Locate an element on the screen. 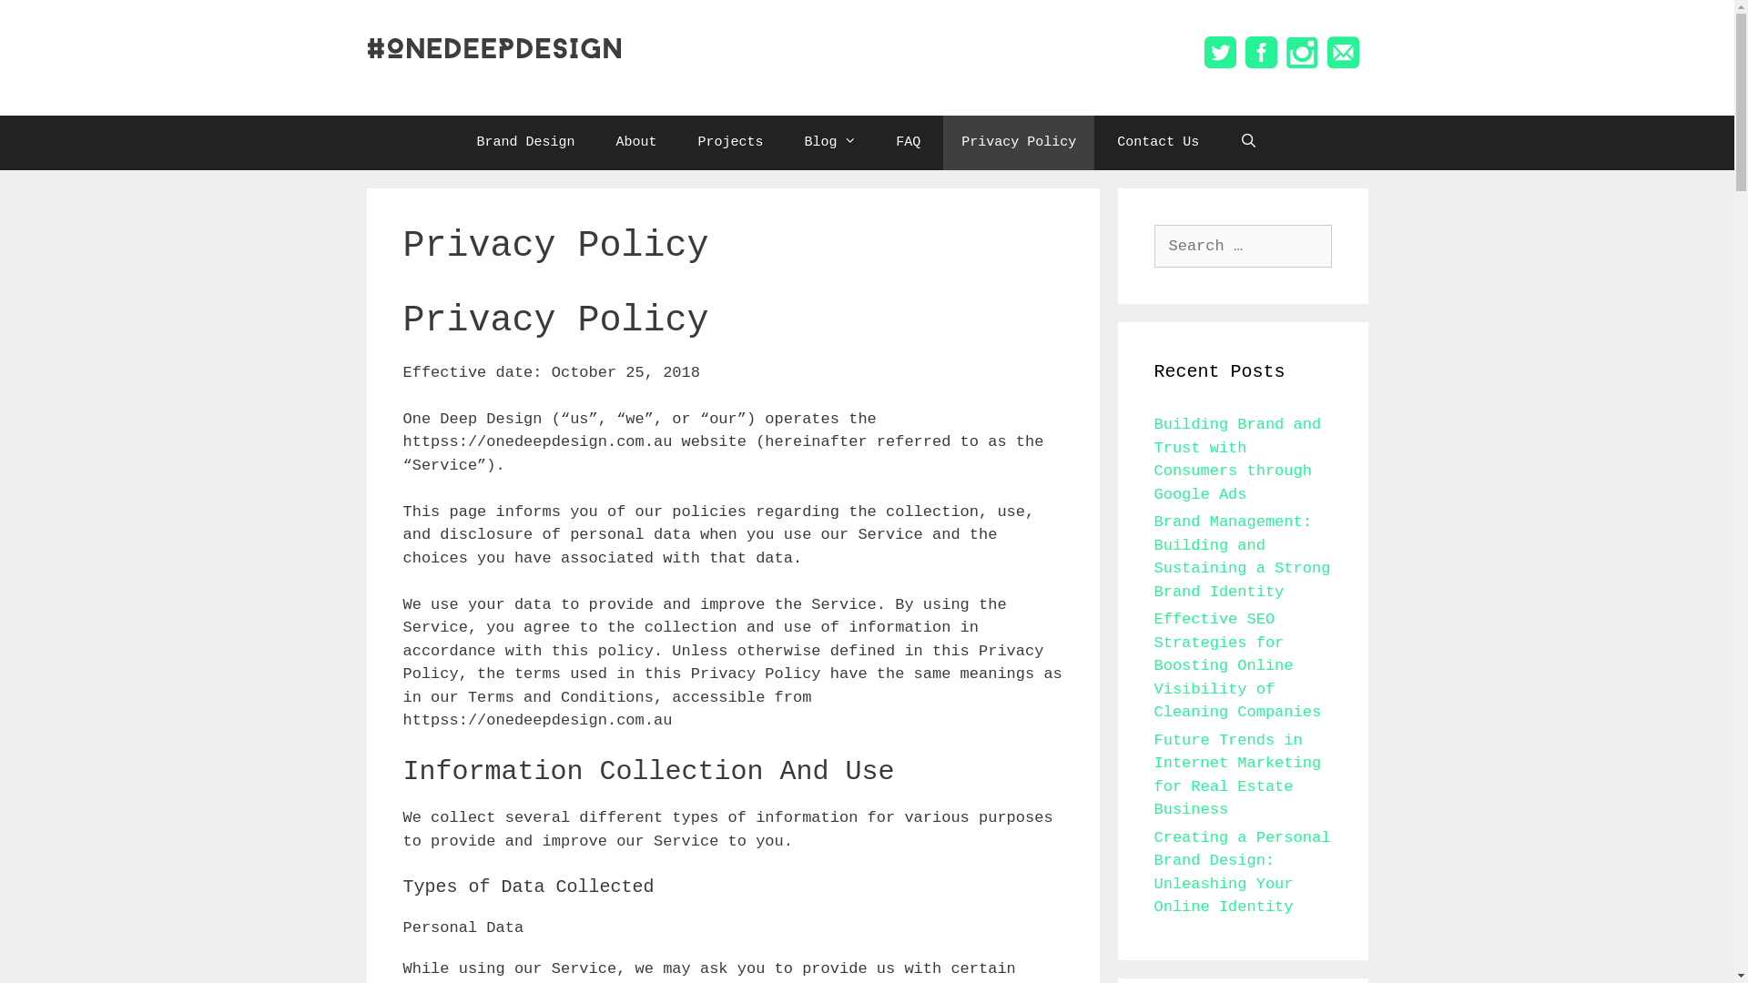 This screenshot has width=1748, height=983. Privacy Policy is located at coordinates (1019, 142).